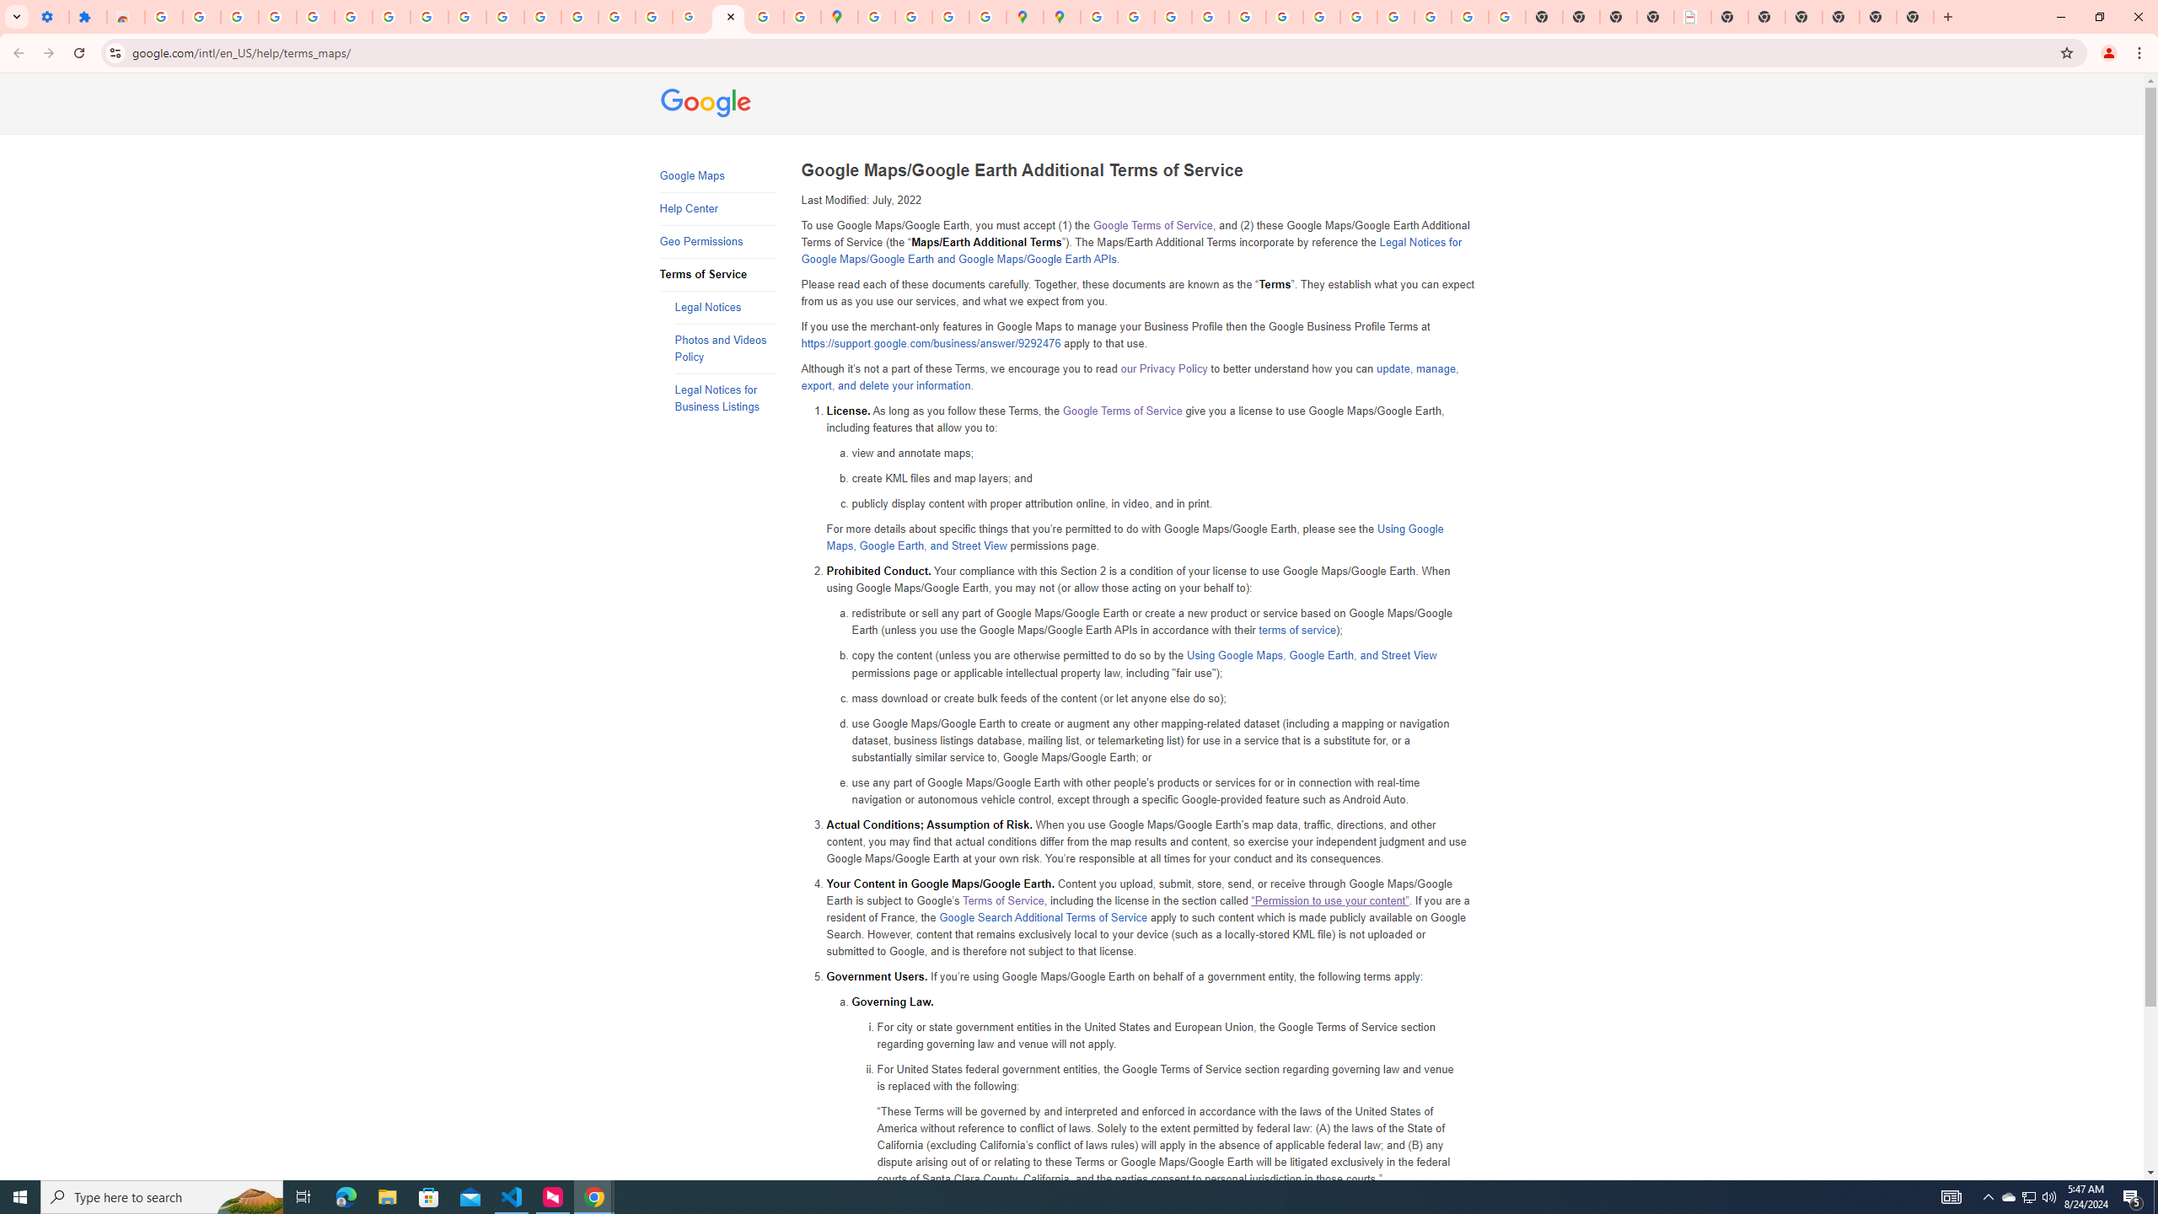 Image resolution: width=2158 pixels, height=1214 pixels. I want to click on Google Maps, so click(717, 176).